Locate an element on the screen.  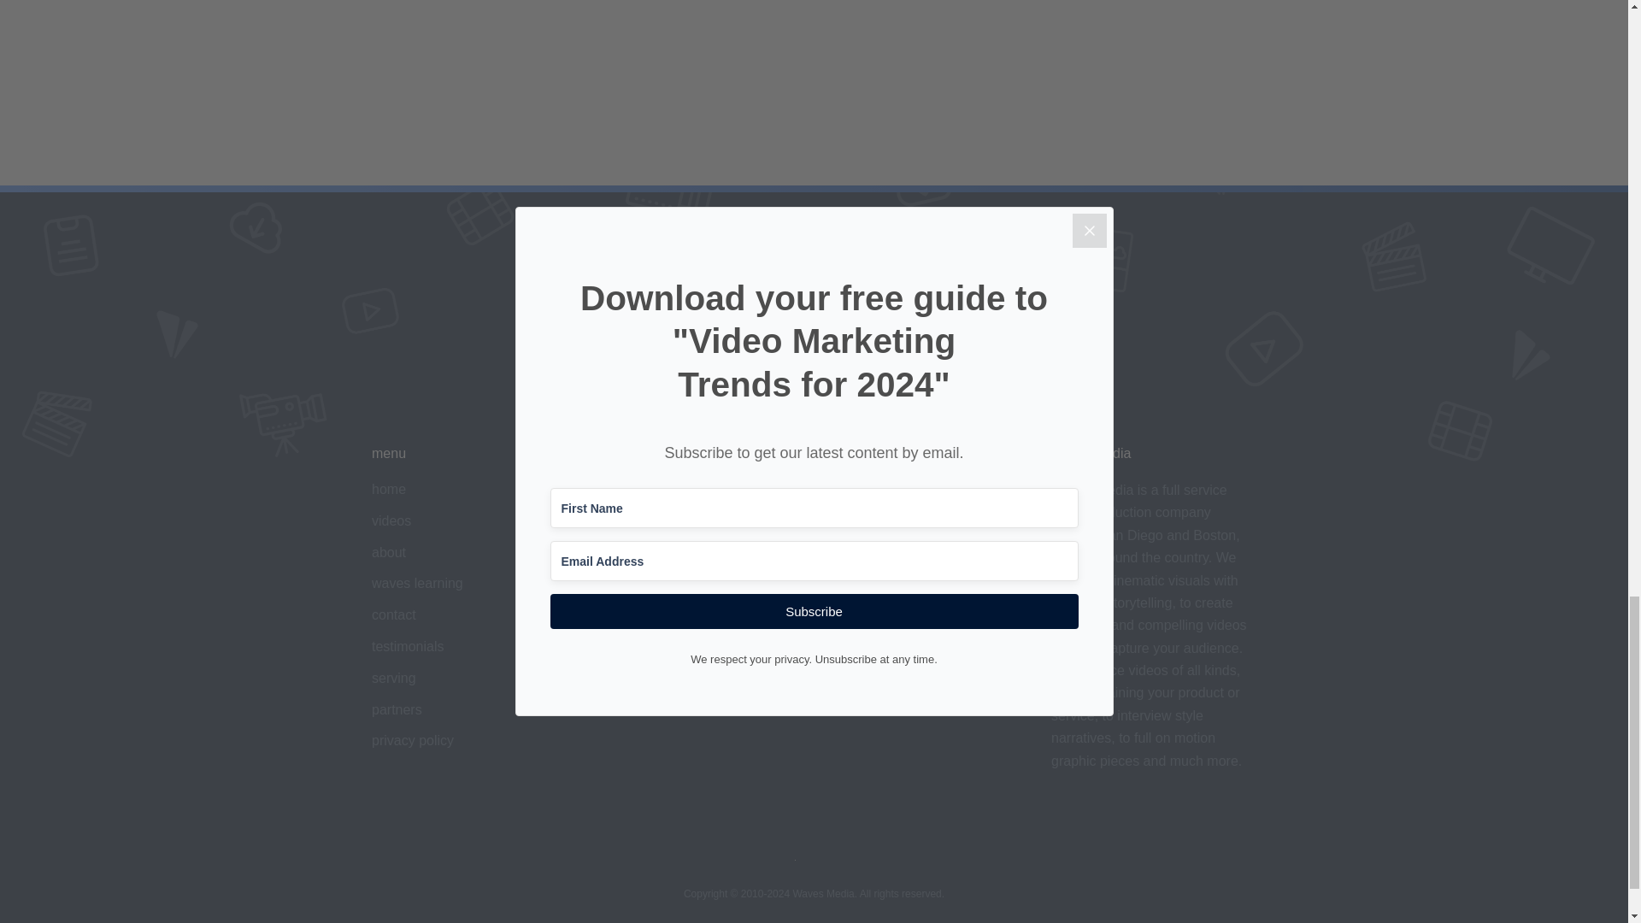
about is located at coordinates (388, 552).